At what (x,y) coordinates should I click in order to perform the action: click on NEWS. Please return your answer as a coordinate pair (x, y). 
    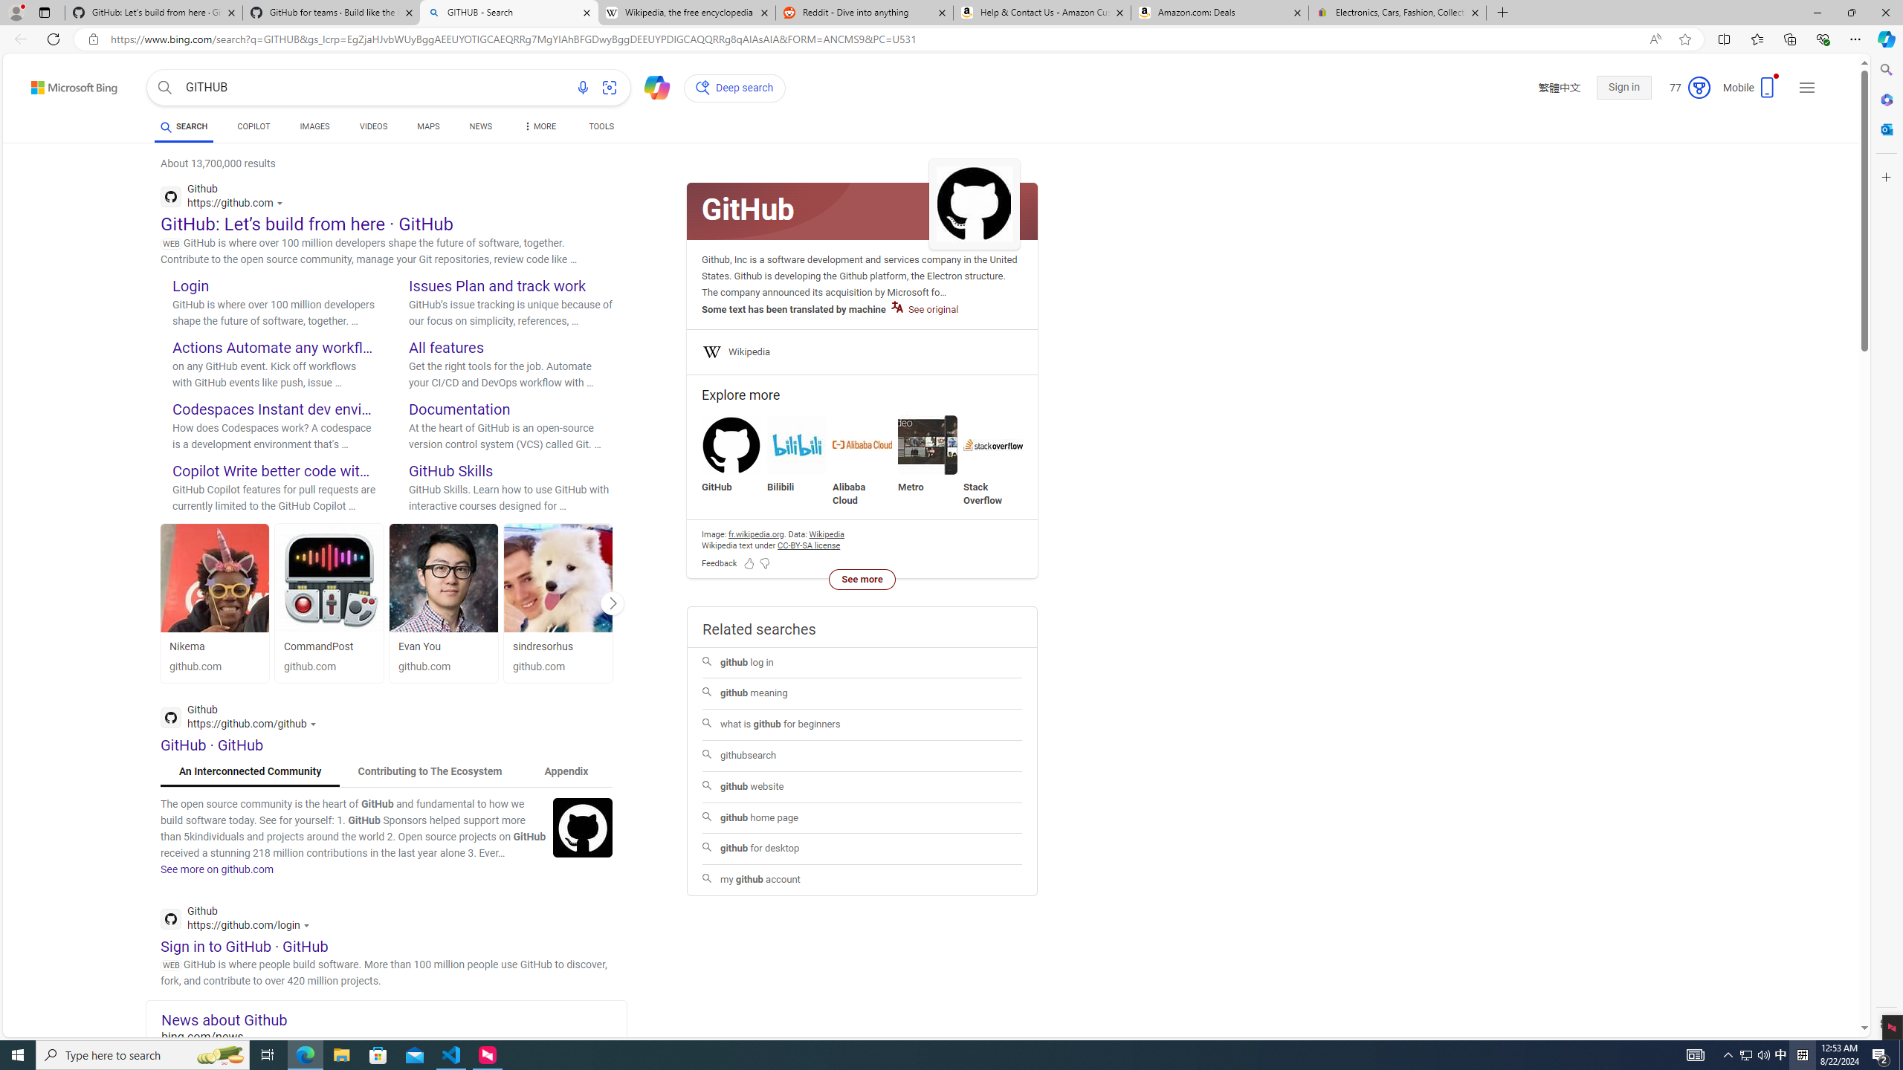
    Looking at the image, I should click on (480, 129).